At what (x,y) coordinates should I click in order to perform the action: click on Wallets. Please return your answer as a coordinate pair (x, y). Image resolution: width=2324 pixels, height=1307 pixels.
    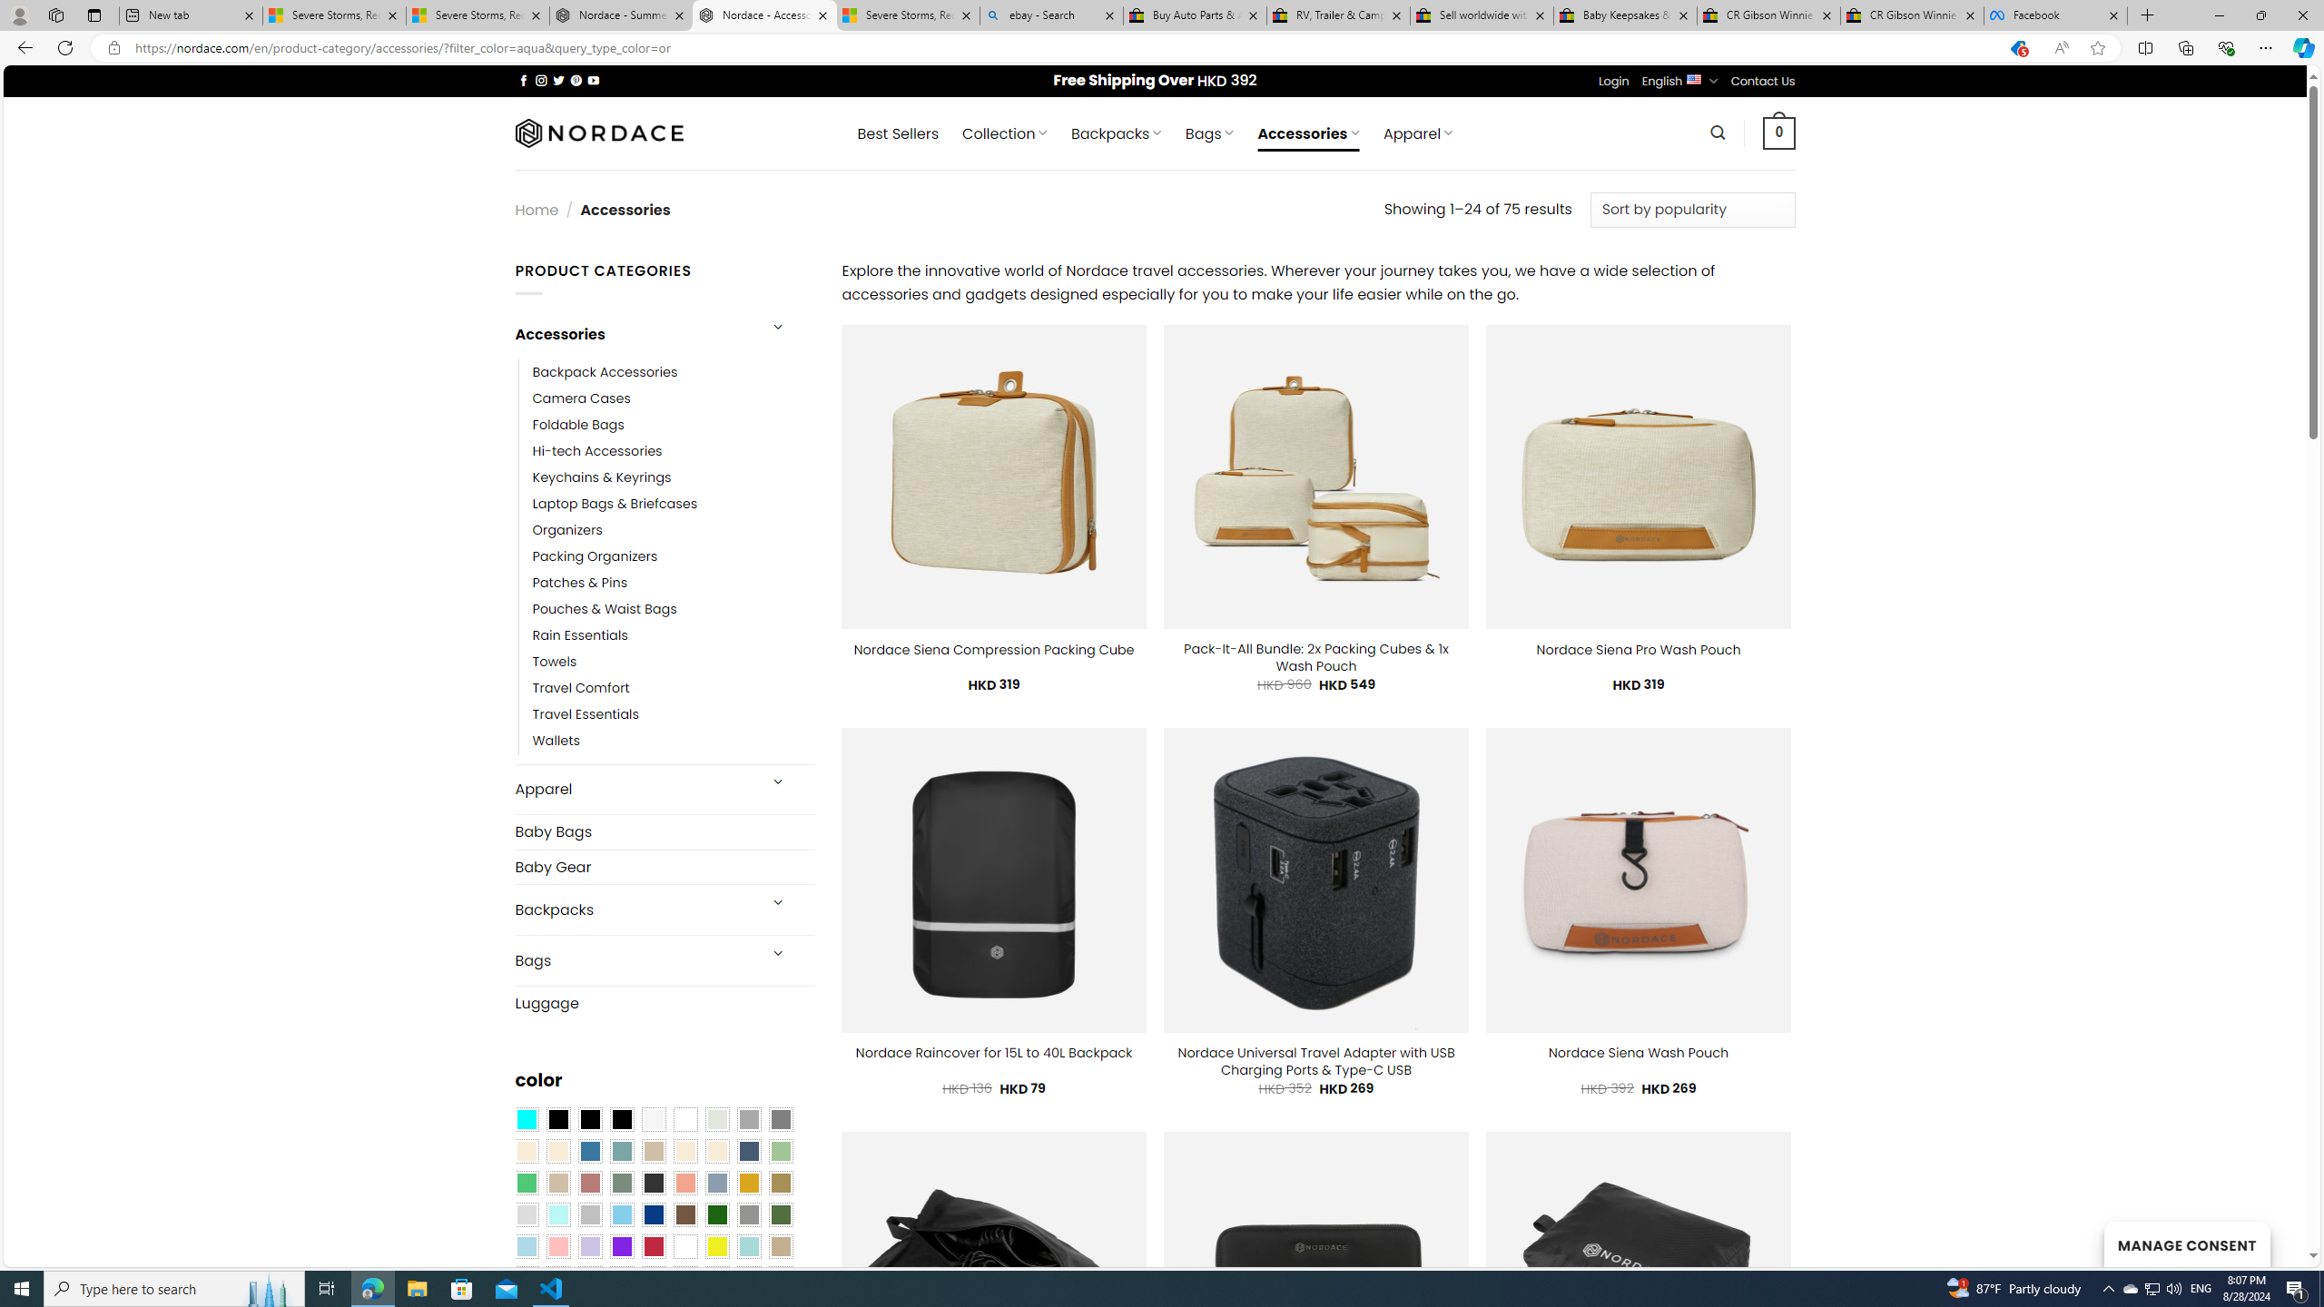
    Looking at the image, I should click on (674, 742).